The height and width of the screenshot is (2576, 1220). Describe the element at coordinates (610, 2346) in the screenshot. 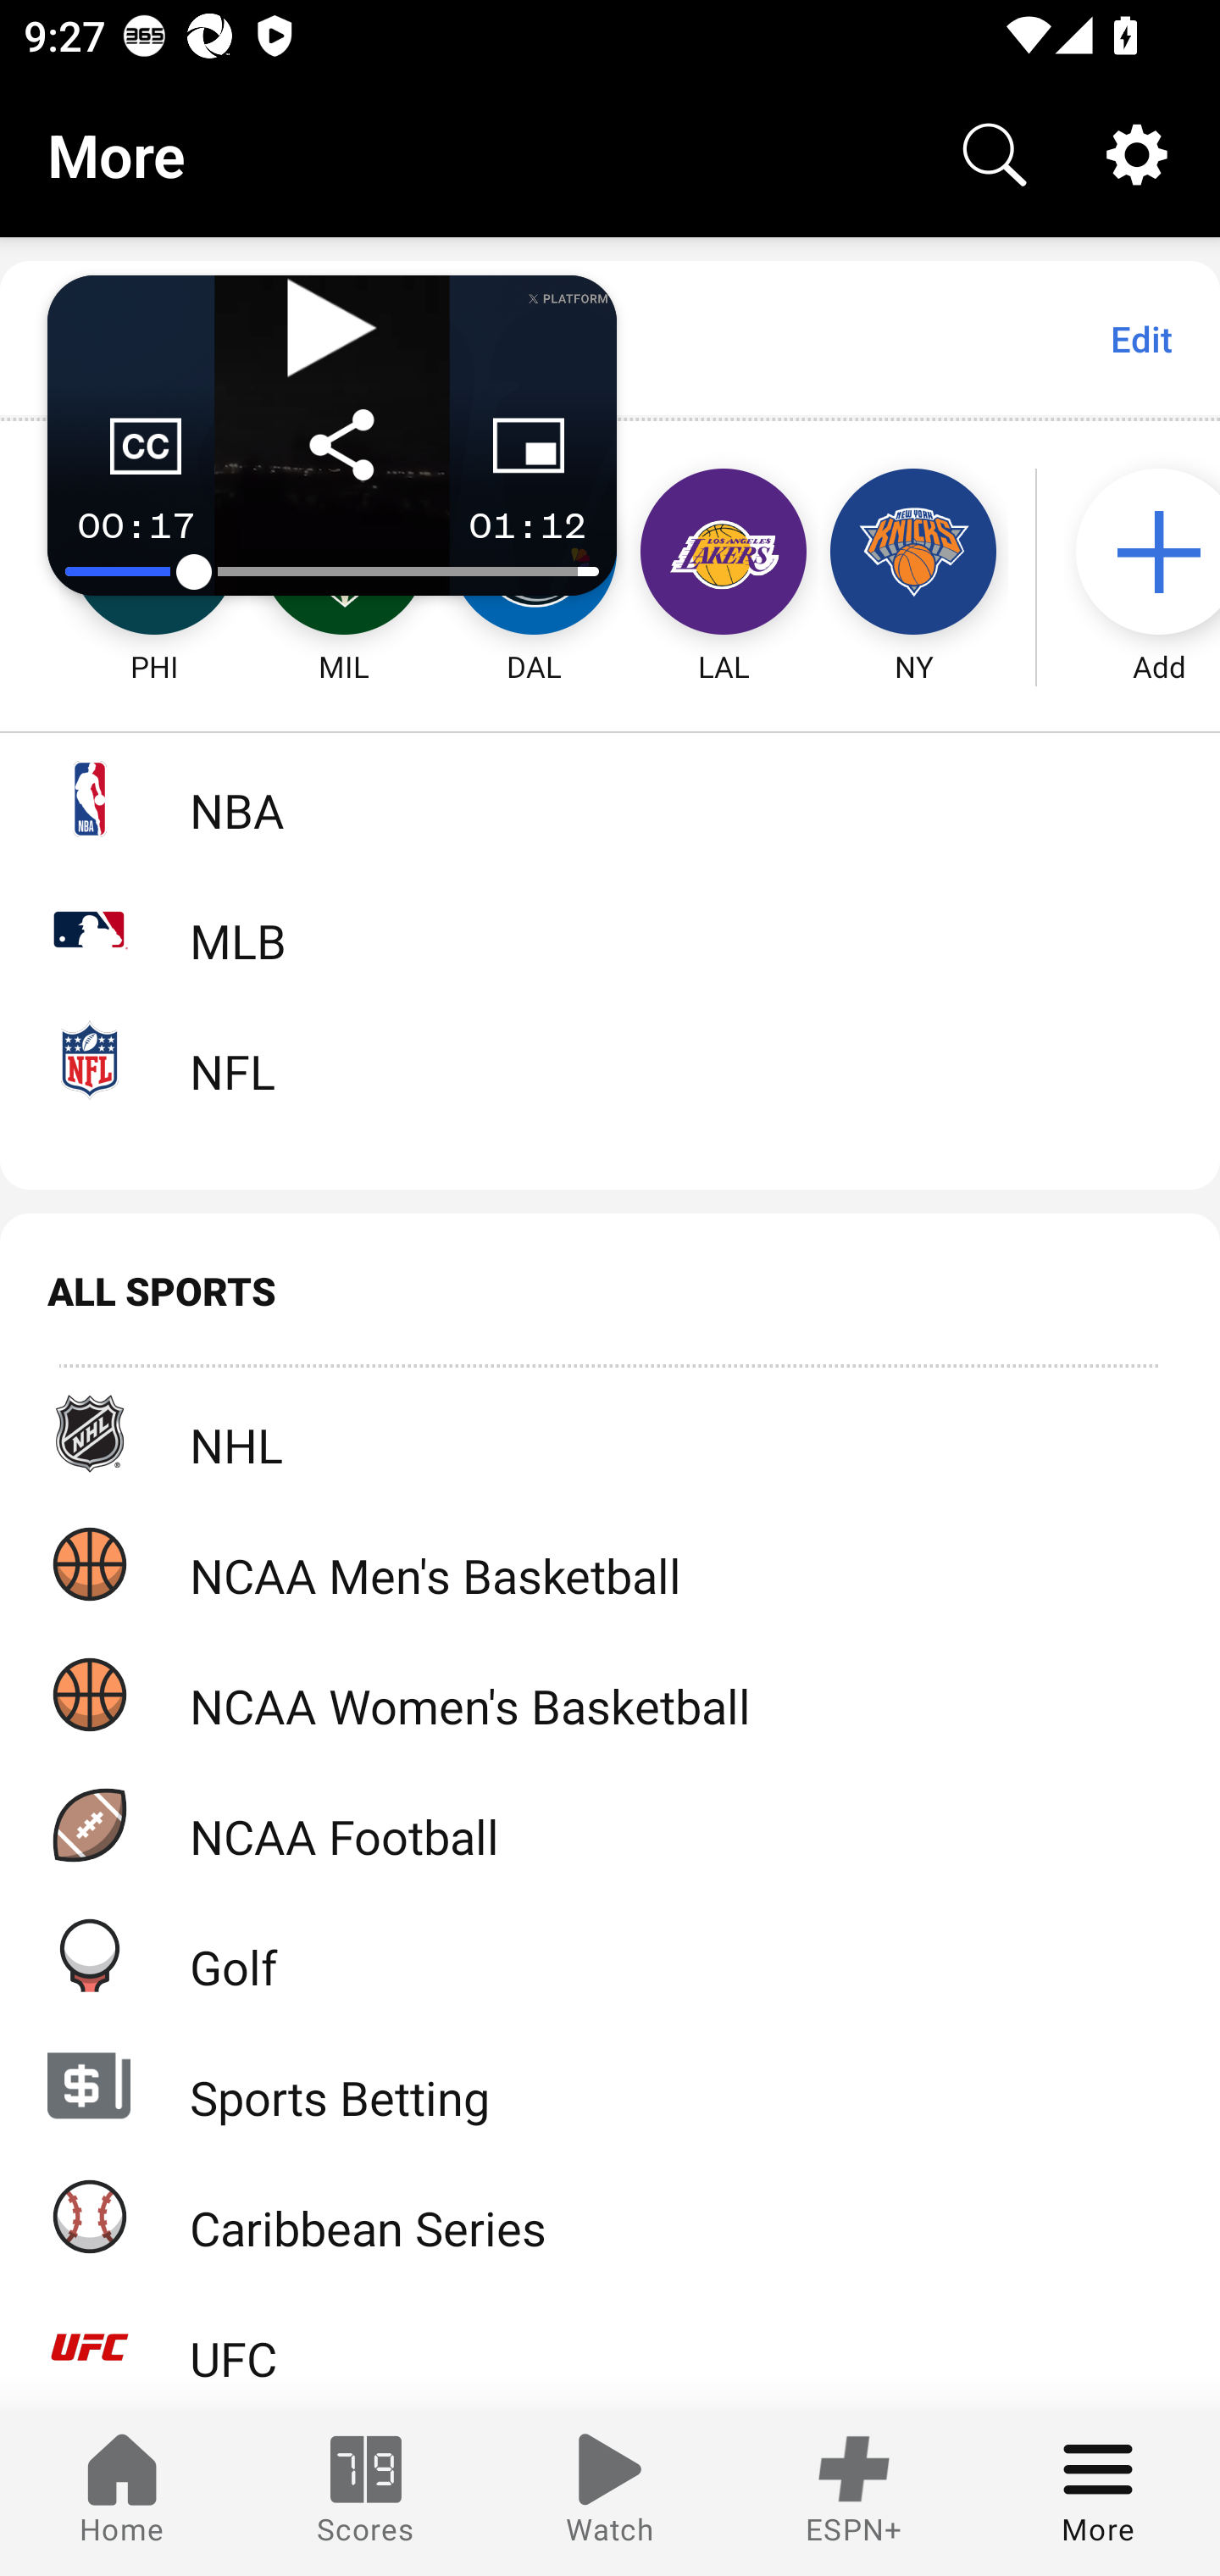

I see `UFC` at that location.